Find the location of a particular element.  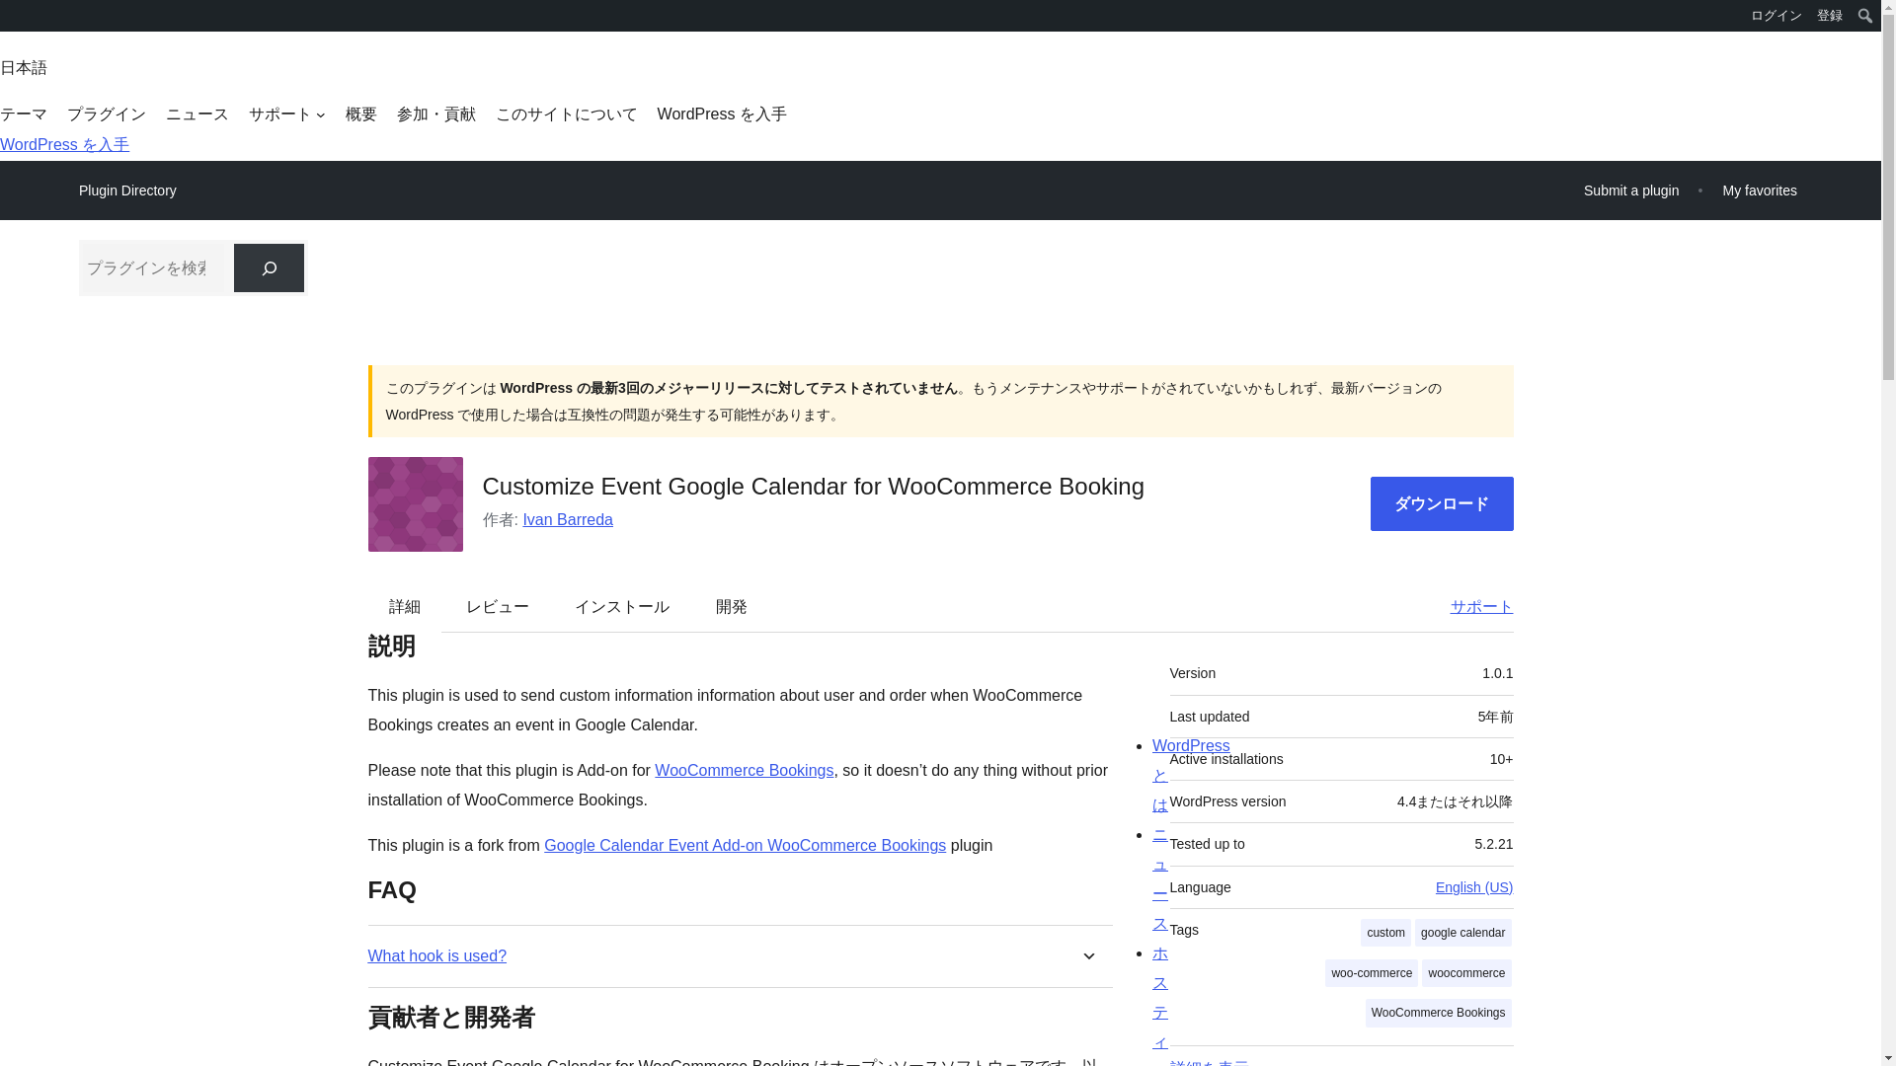

WordPress.org is located at coordinates (14, 22).